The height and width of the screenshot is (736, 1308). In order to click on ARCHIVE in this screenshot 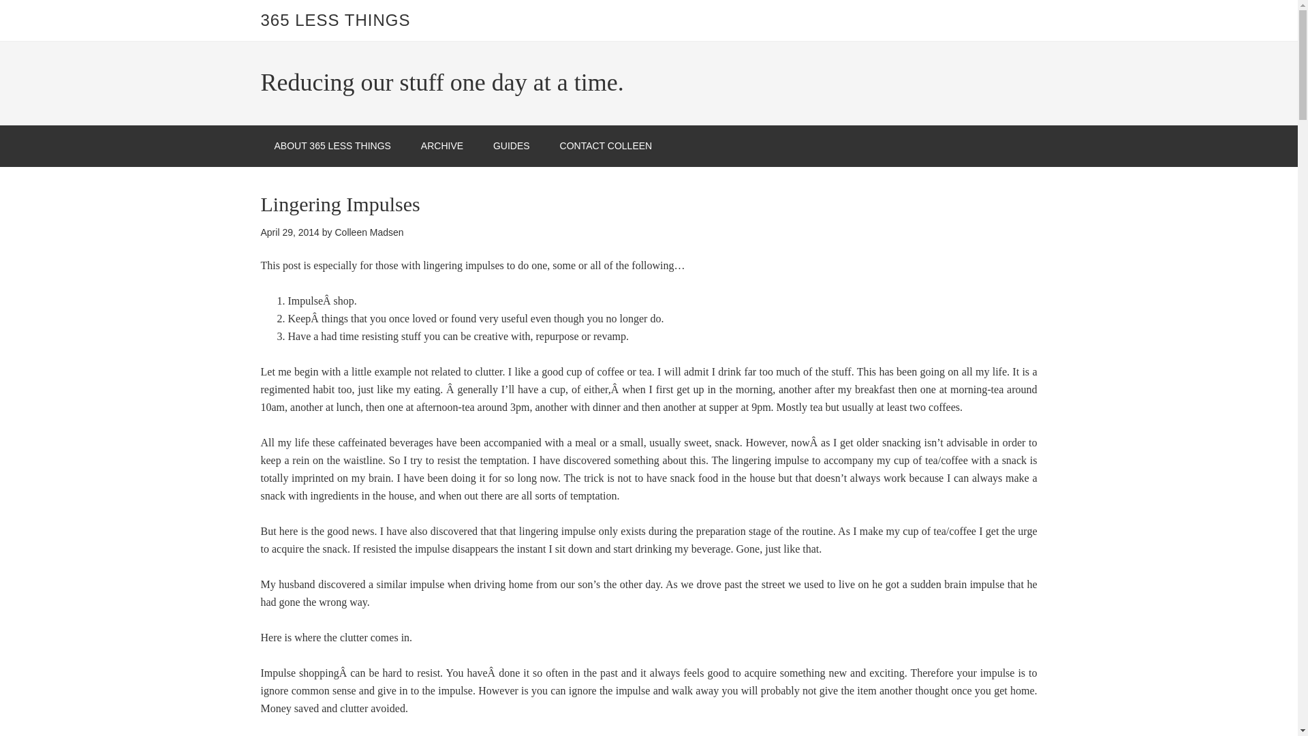, I will do `click(441, 146)`.